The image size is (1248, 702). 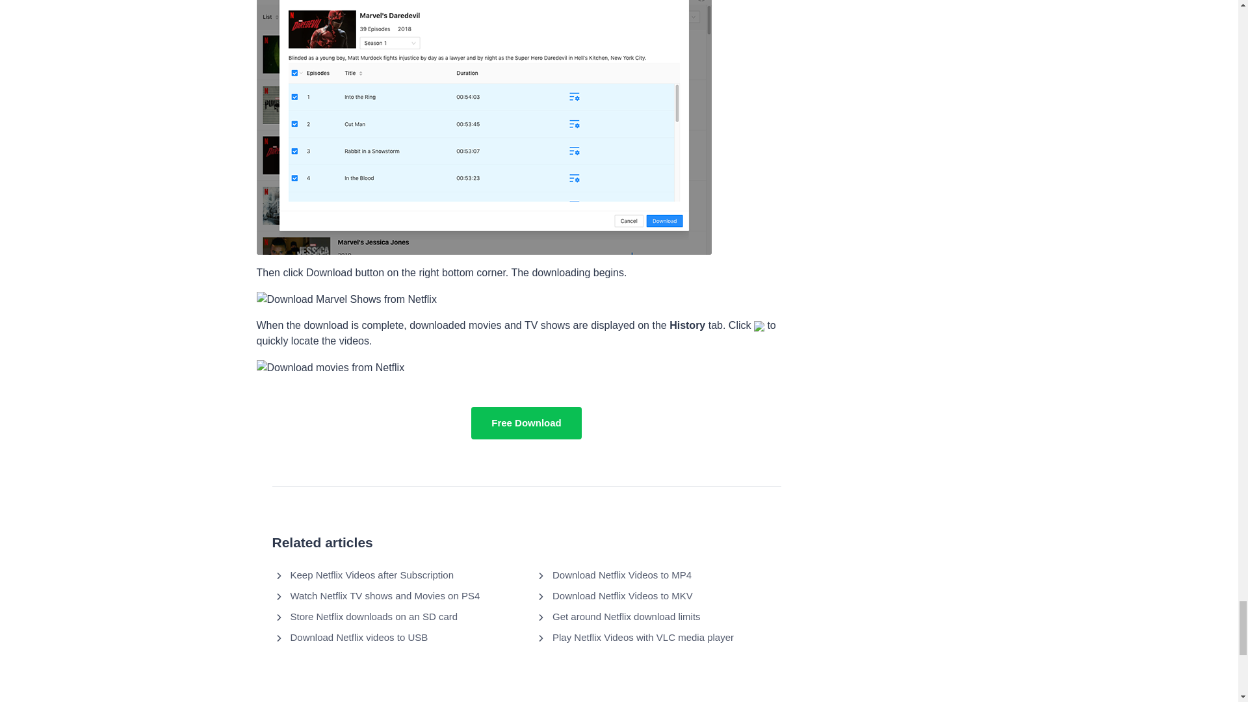 What do you see at coordinates (526, 424) in the screenshot?
I see `Free Download` at bounding box center [526, 424].